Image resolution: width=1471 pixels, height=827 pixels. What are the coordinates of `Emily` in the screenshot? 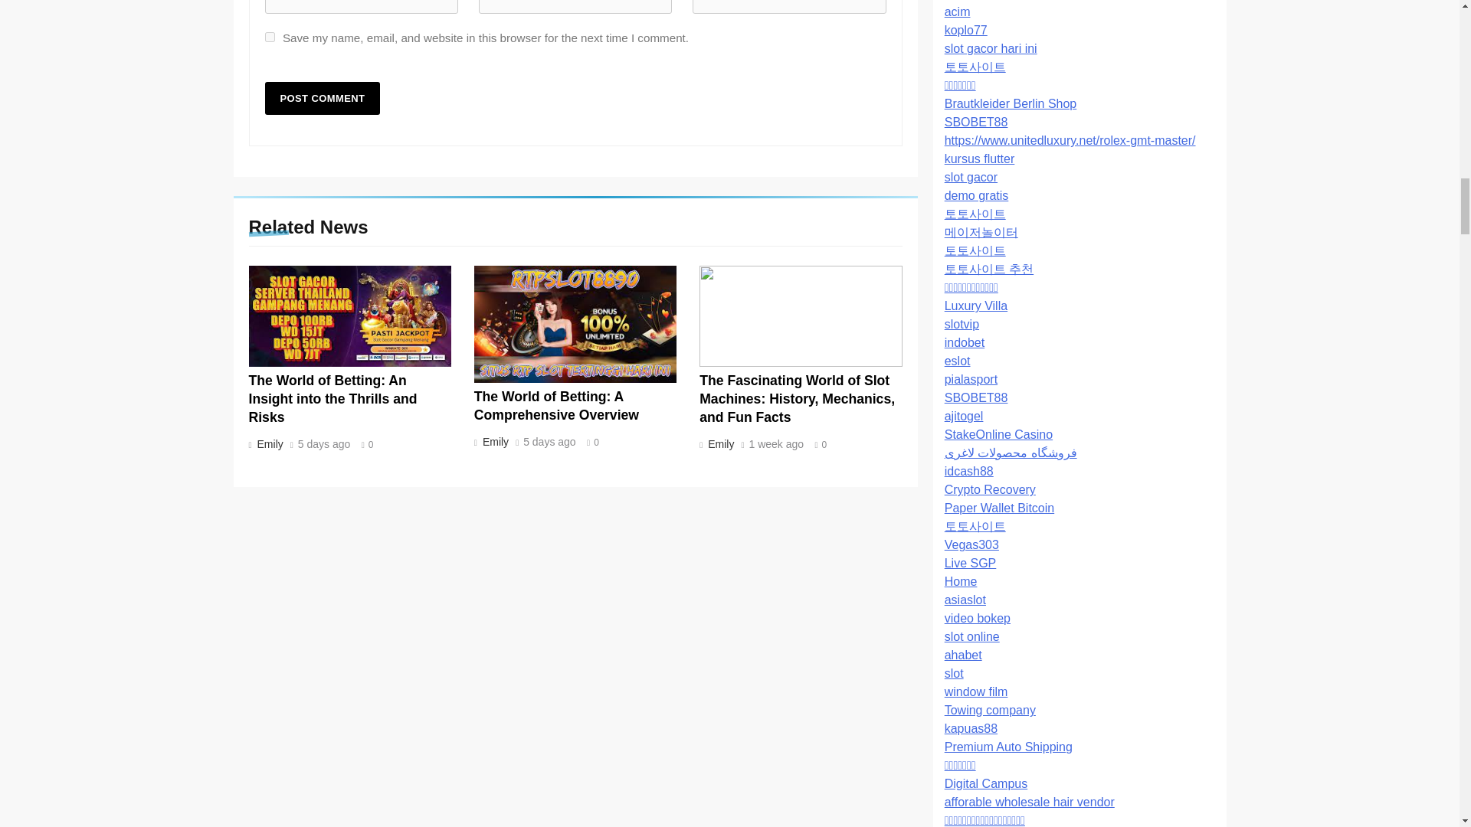 It's located at (719, 444).